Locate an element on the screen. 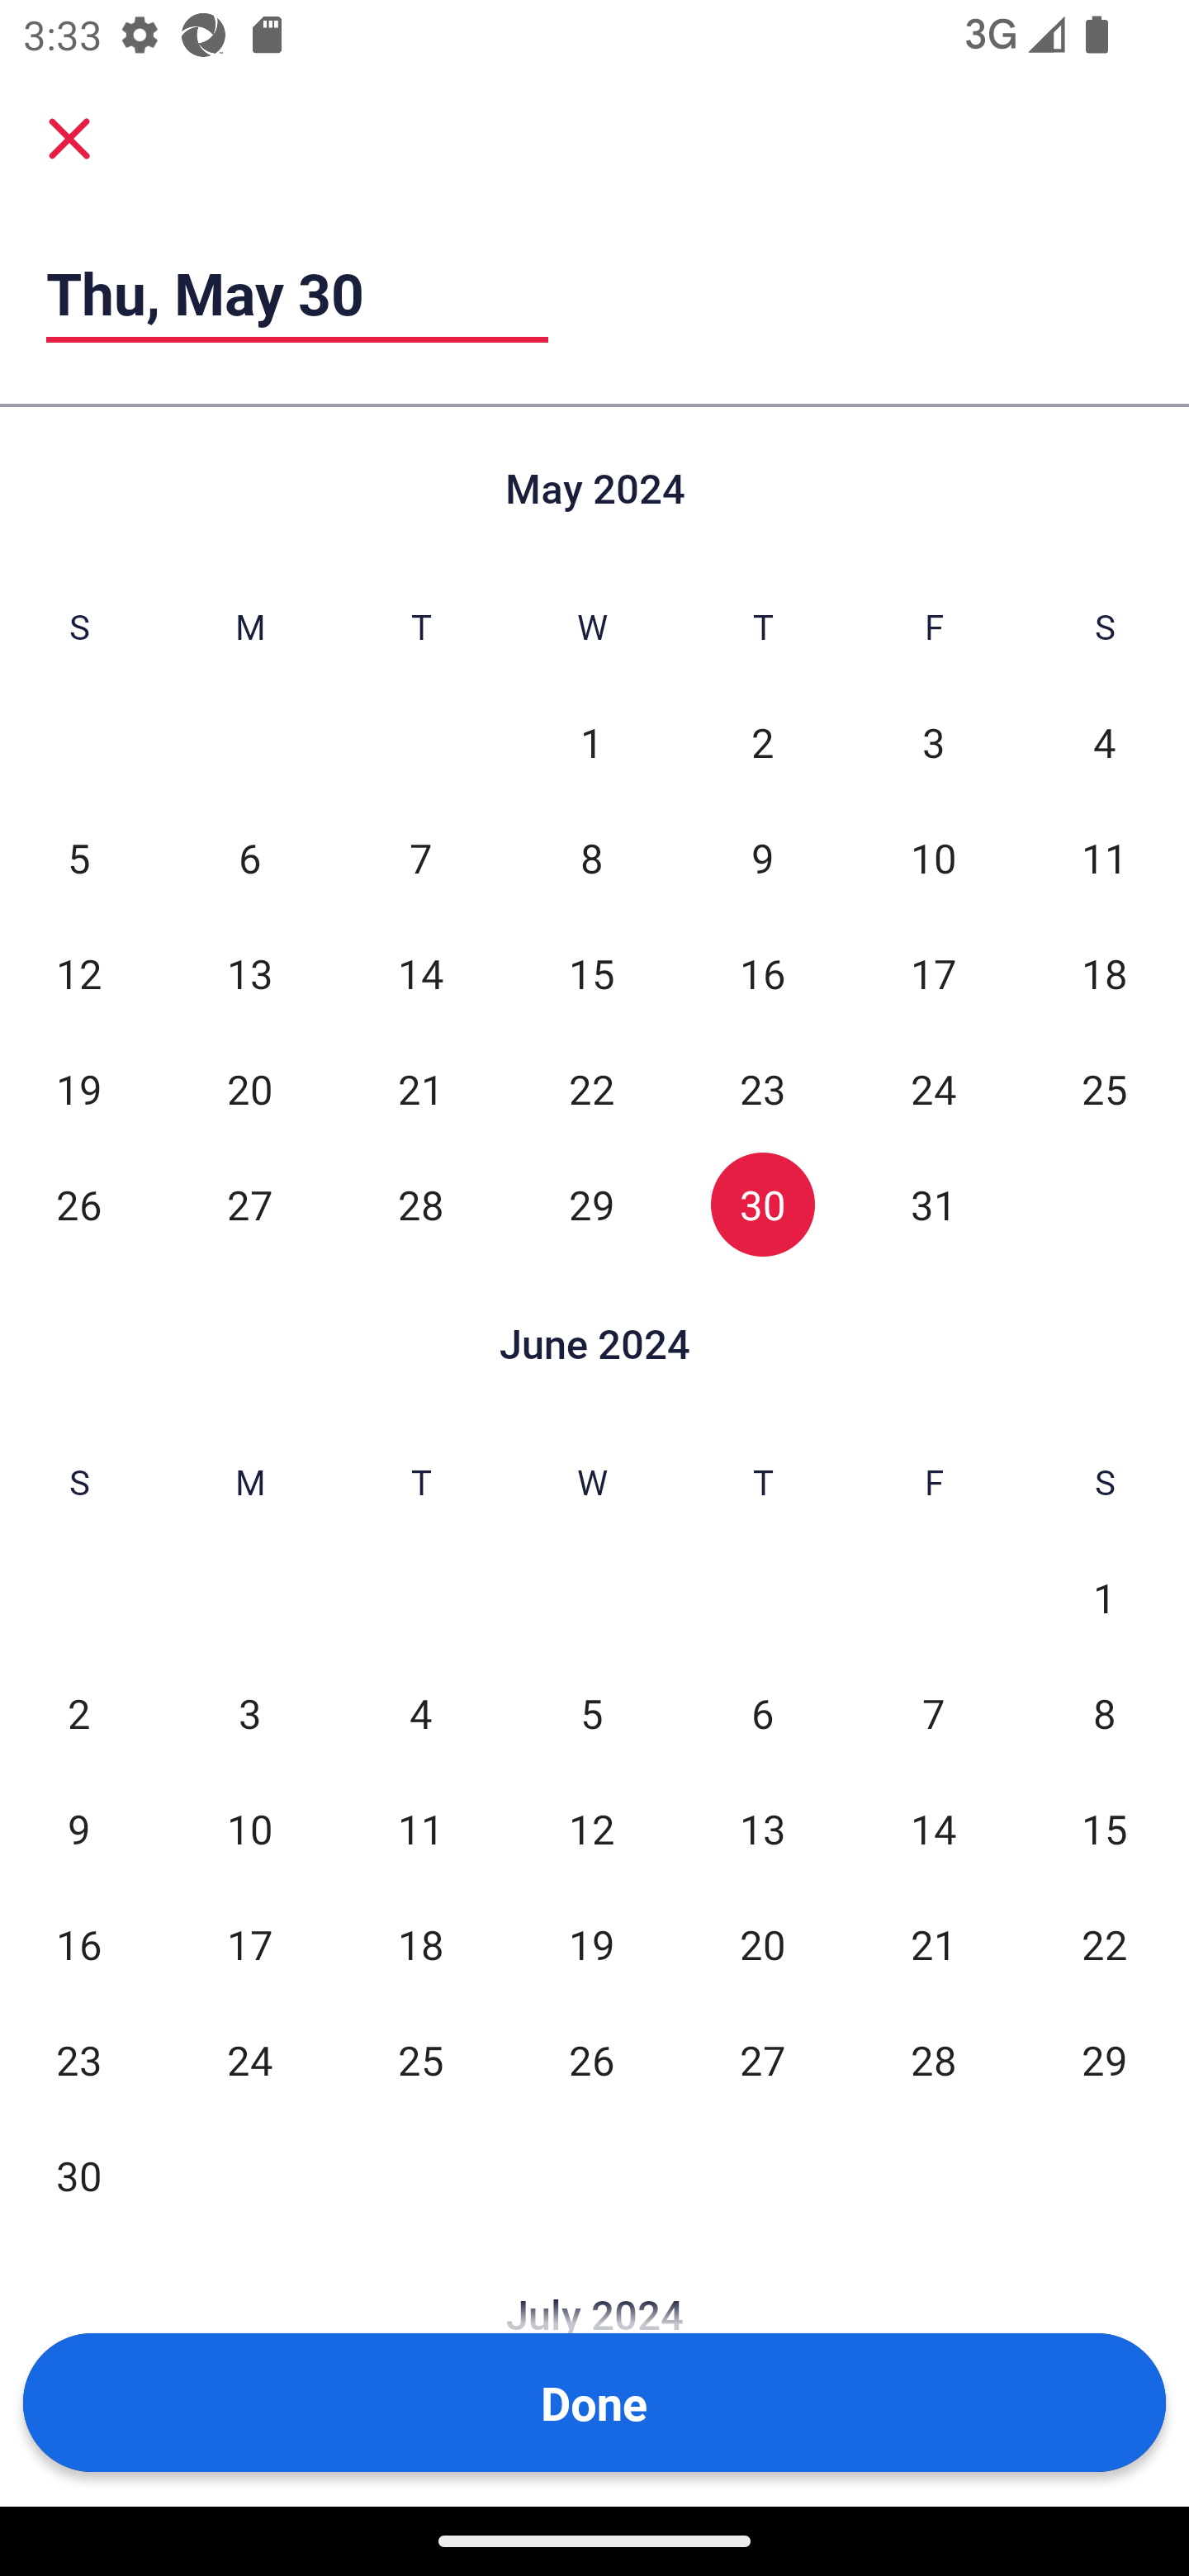 This screenshot has height=2576, width=1189. 13 Thu, Jun 13, Not Selected is located at coordinates (762, 1828).